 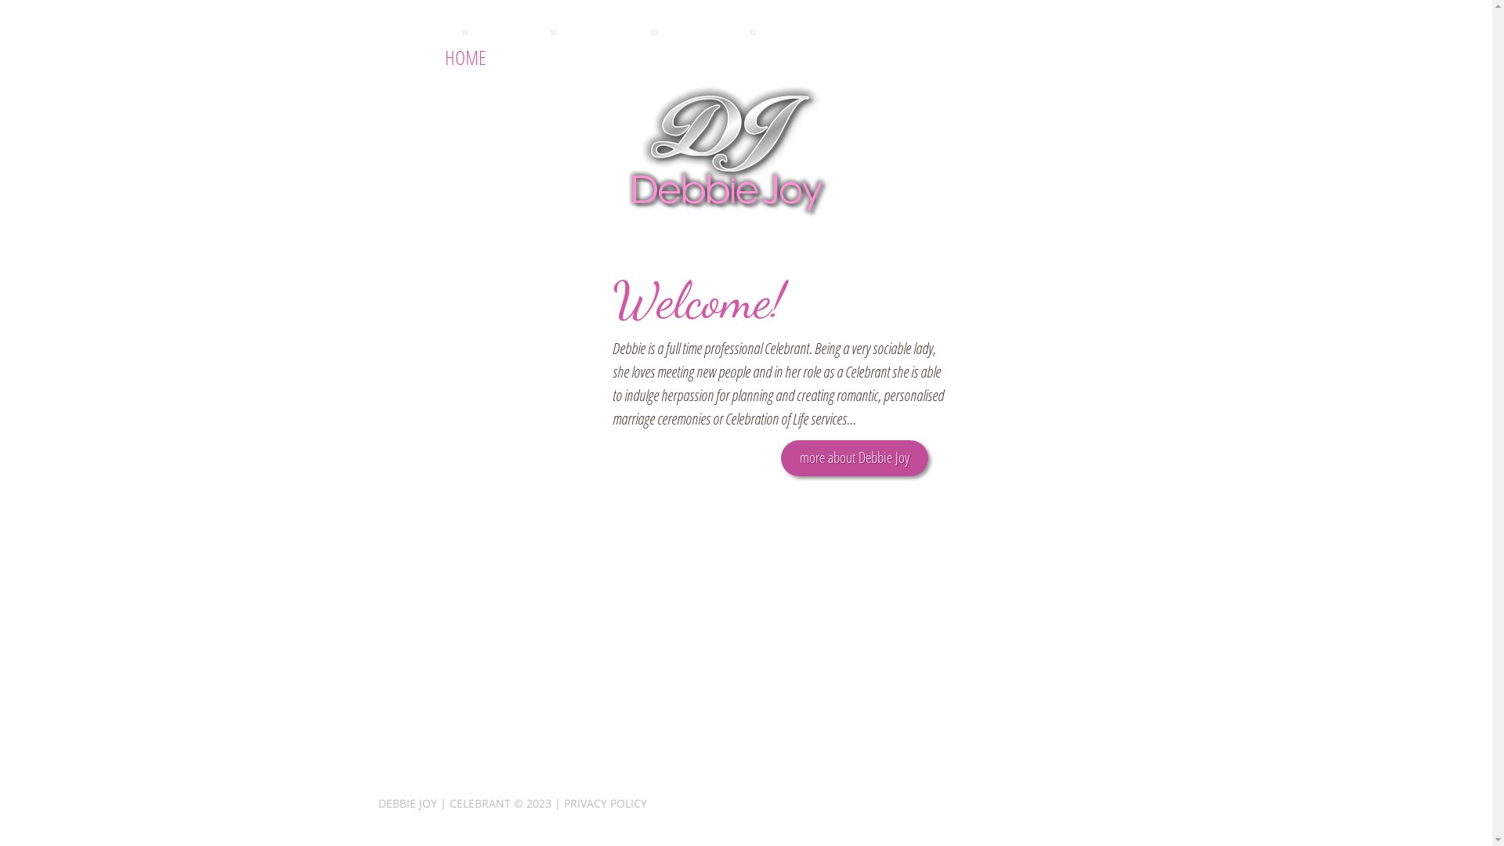 What do you see at coordinates (465, 57) in the screenshot?
I see `HOME` at bounding box center [465, 57].